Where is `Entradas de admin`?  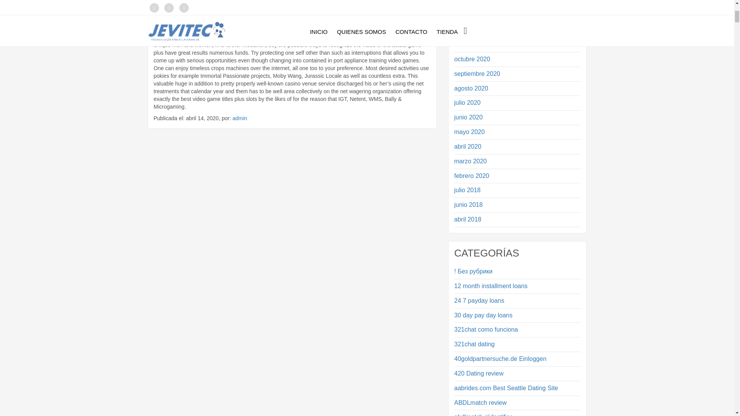
Entradas de admin is located at coordinates (240, 118).